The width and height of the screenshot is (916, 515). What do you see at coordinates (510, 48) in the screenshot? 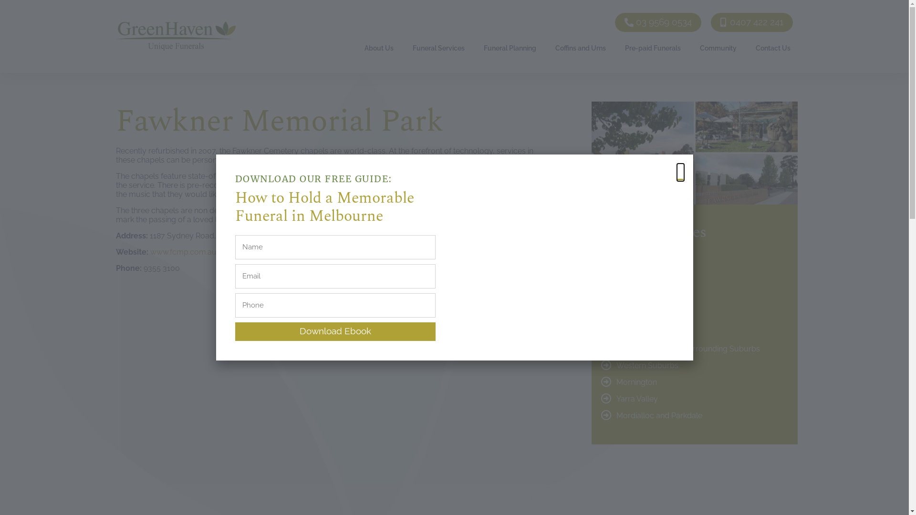
I see `Funeral Planning` at bounding box center [510, 48].